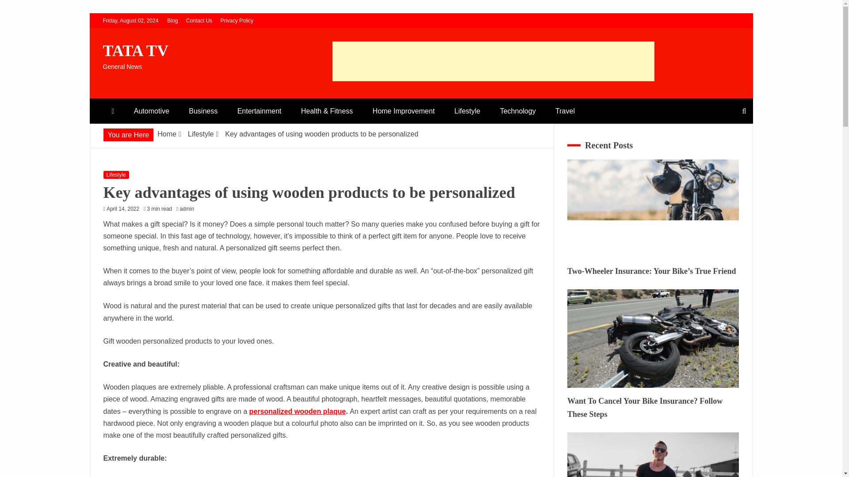 Image resolution: width=849 pixels, height=477 pixels. What do you see at coordinates (468, 110) in the screenshot?
I see `Lifestyle` at bounding box center [468, 110].